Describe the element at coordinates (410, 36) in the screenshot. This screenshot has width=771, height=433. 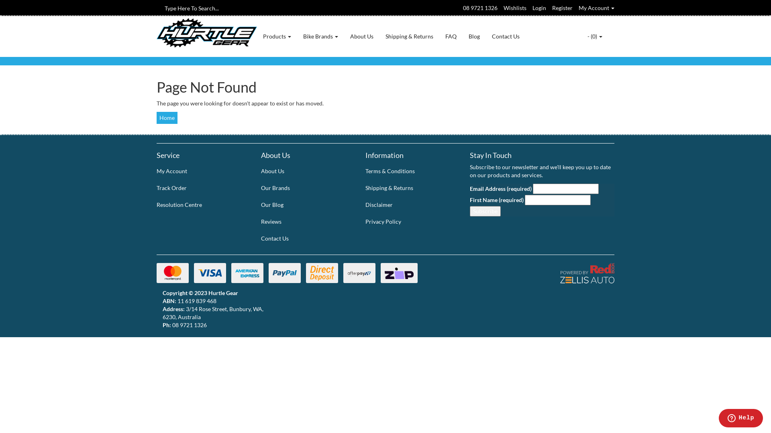
I see `Shipping & Returns` at that location.